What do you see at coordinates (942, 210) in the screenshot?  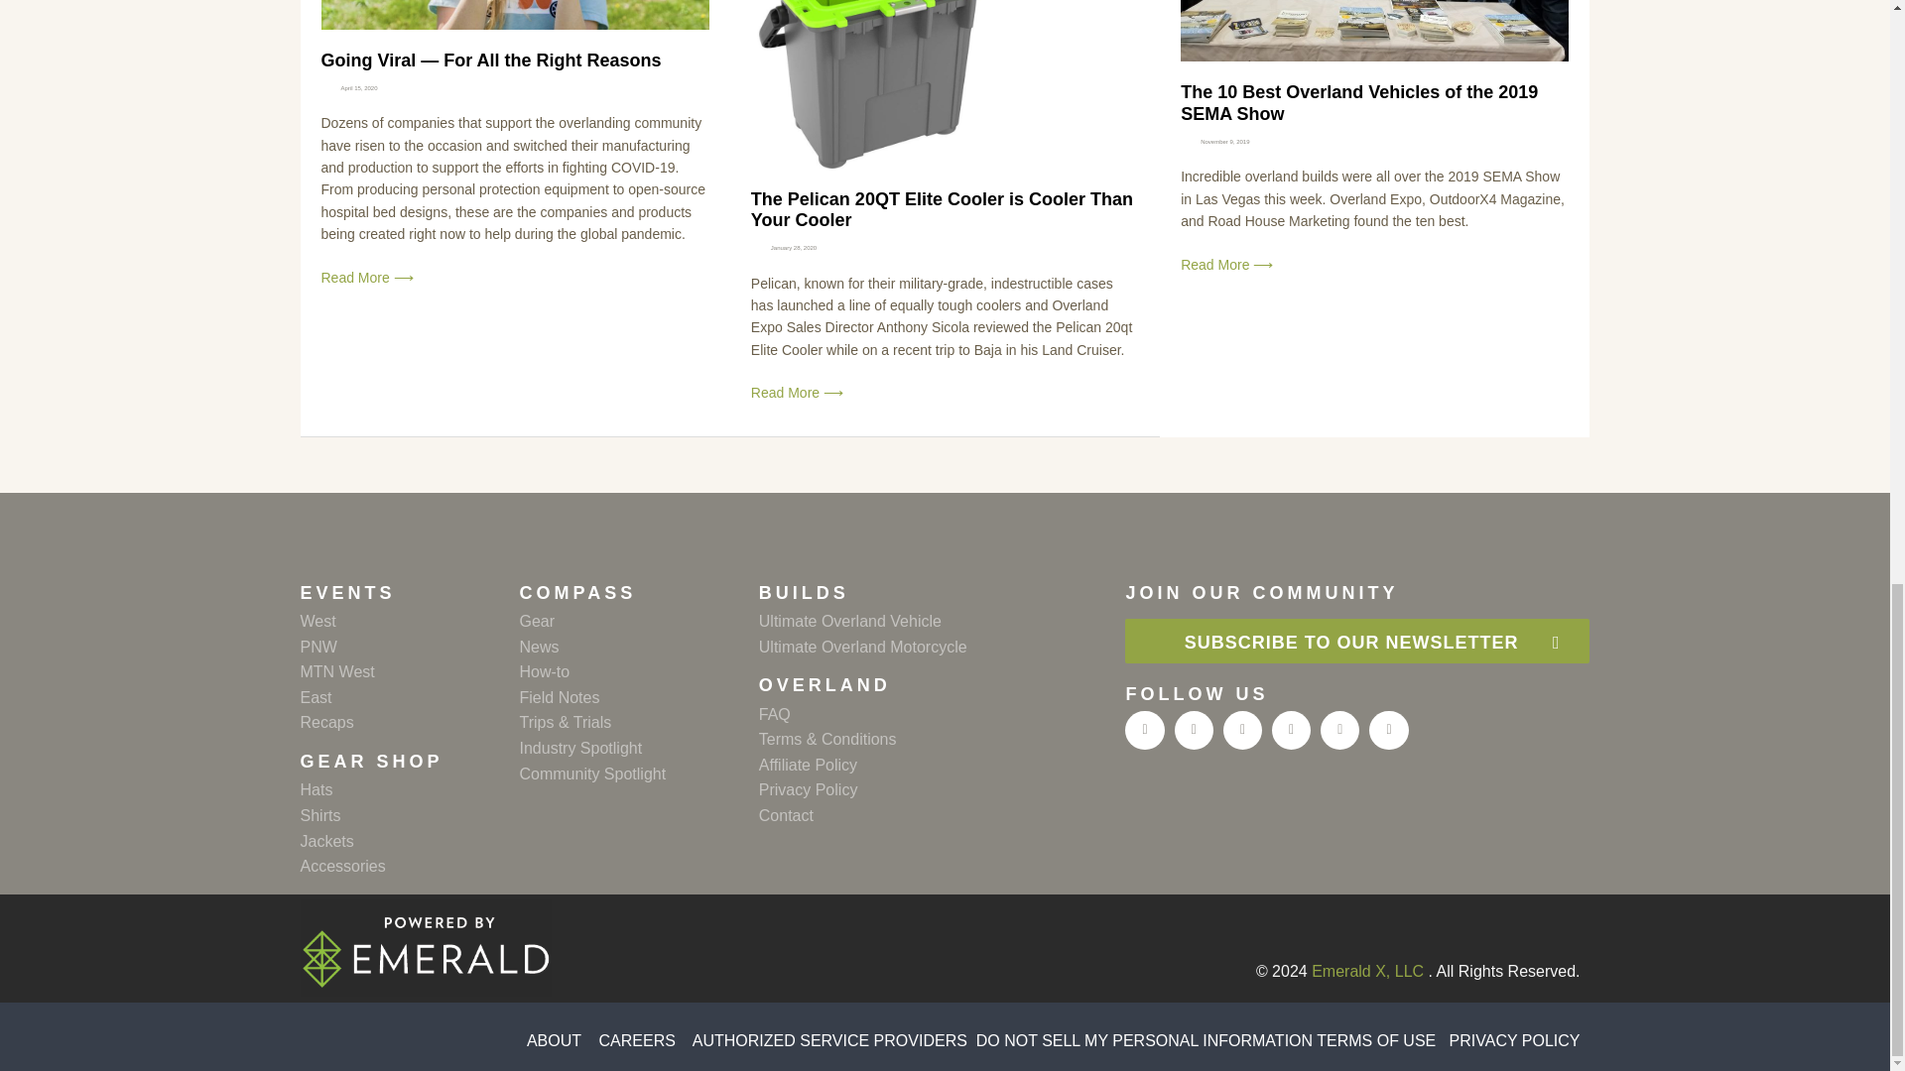 I see `The Pelican 20QT Elite Cooler is Cooler Than Your Cooler` at bounding box center [942, 210].